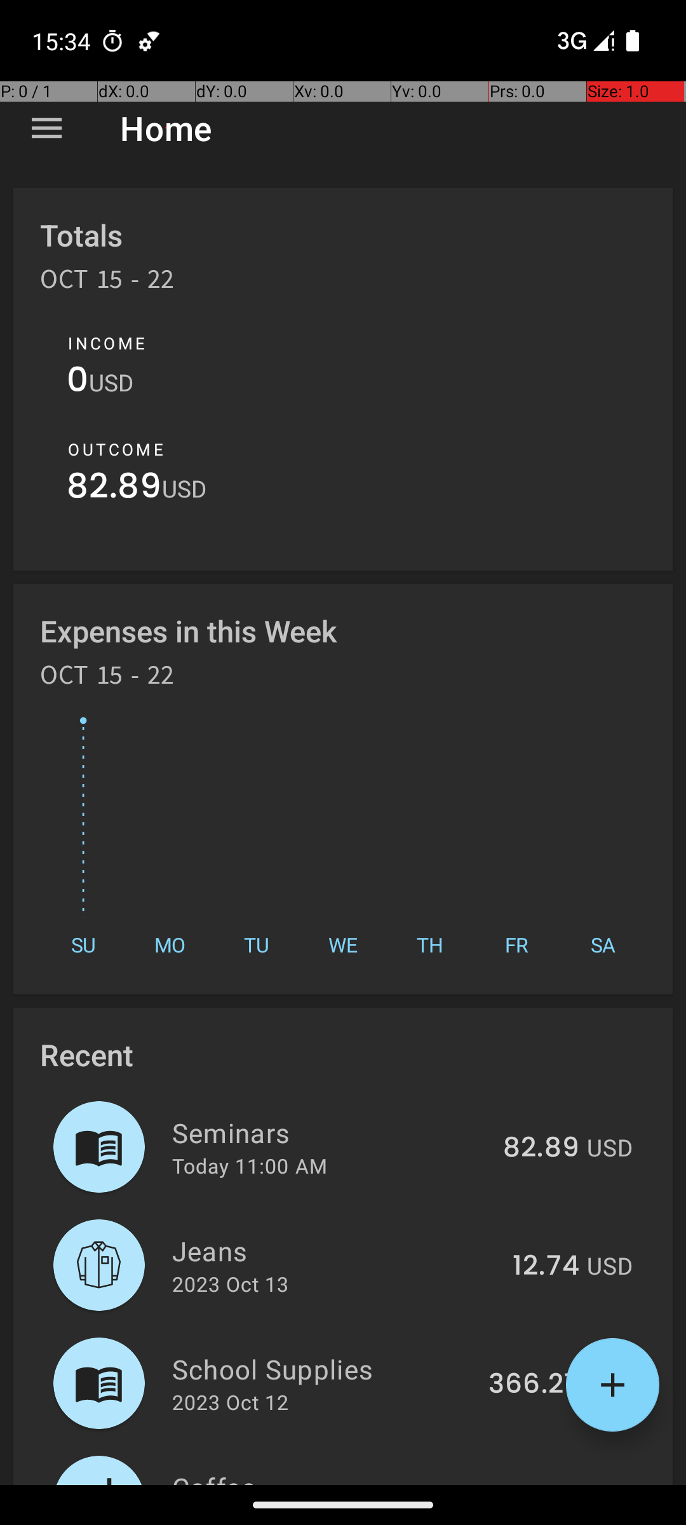 The height and width of the screenshot is (1525, 686). I want to click on 411.97, so click(540, 1483).